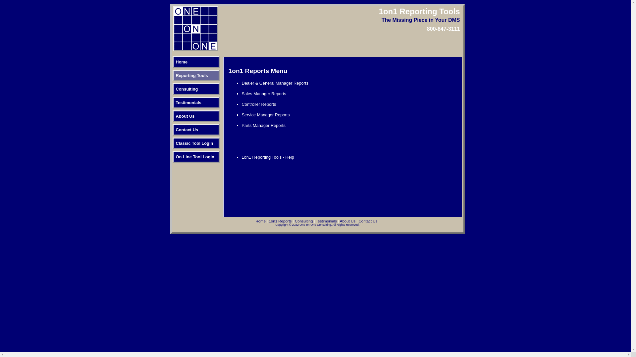 The height and width of the screenshot is (357, 636). Describe the element at coordinates (196, 75) in the screenshot. I see `Reporting Tools` at that location.